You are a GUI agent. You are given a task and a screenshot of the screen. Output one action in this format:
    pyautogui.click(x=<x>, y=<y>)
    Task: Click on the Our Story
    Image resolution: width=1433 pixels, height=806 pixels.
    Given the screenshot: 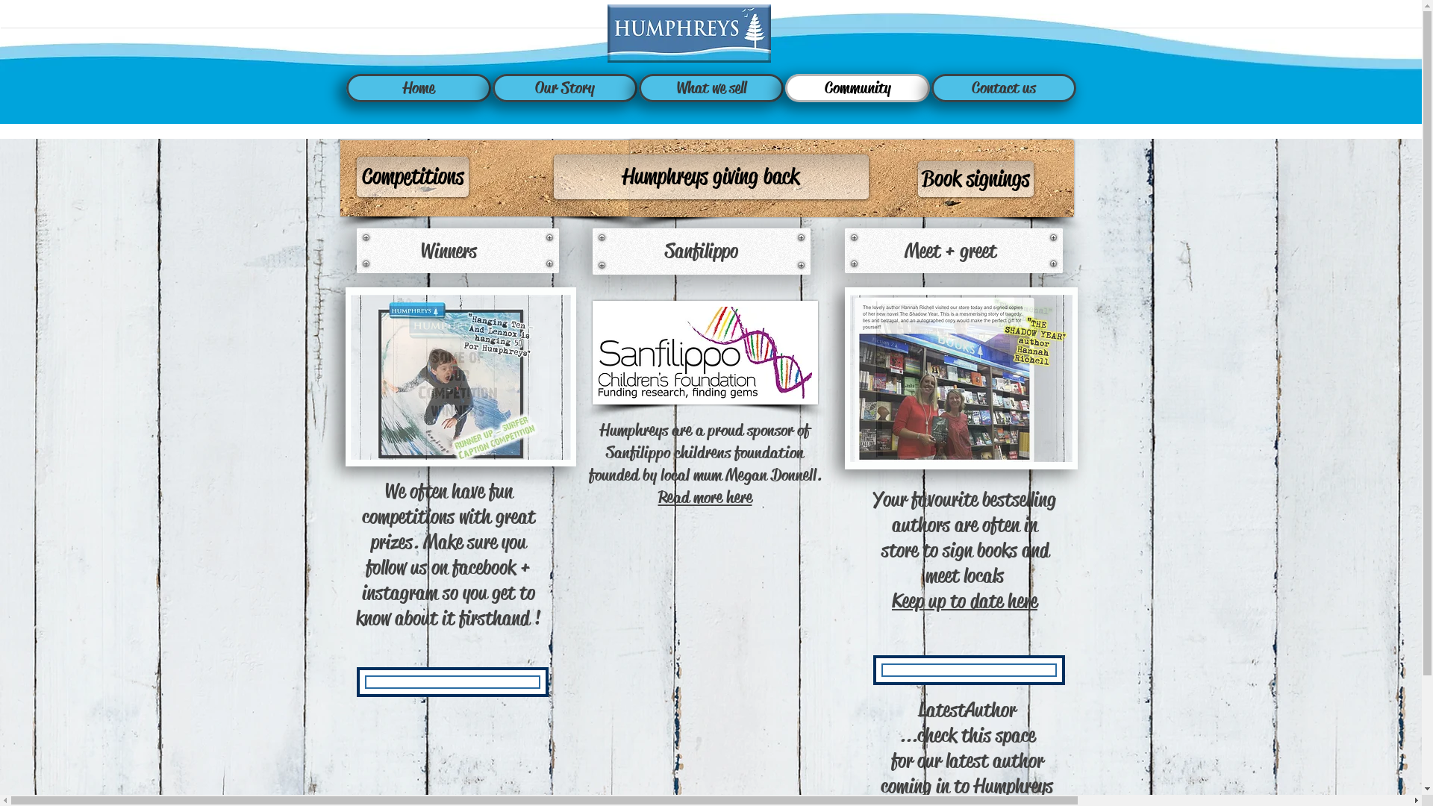 What is the action you would take?
    pyautogui.click(x=565, y=88)
    